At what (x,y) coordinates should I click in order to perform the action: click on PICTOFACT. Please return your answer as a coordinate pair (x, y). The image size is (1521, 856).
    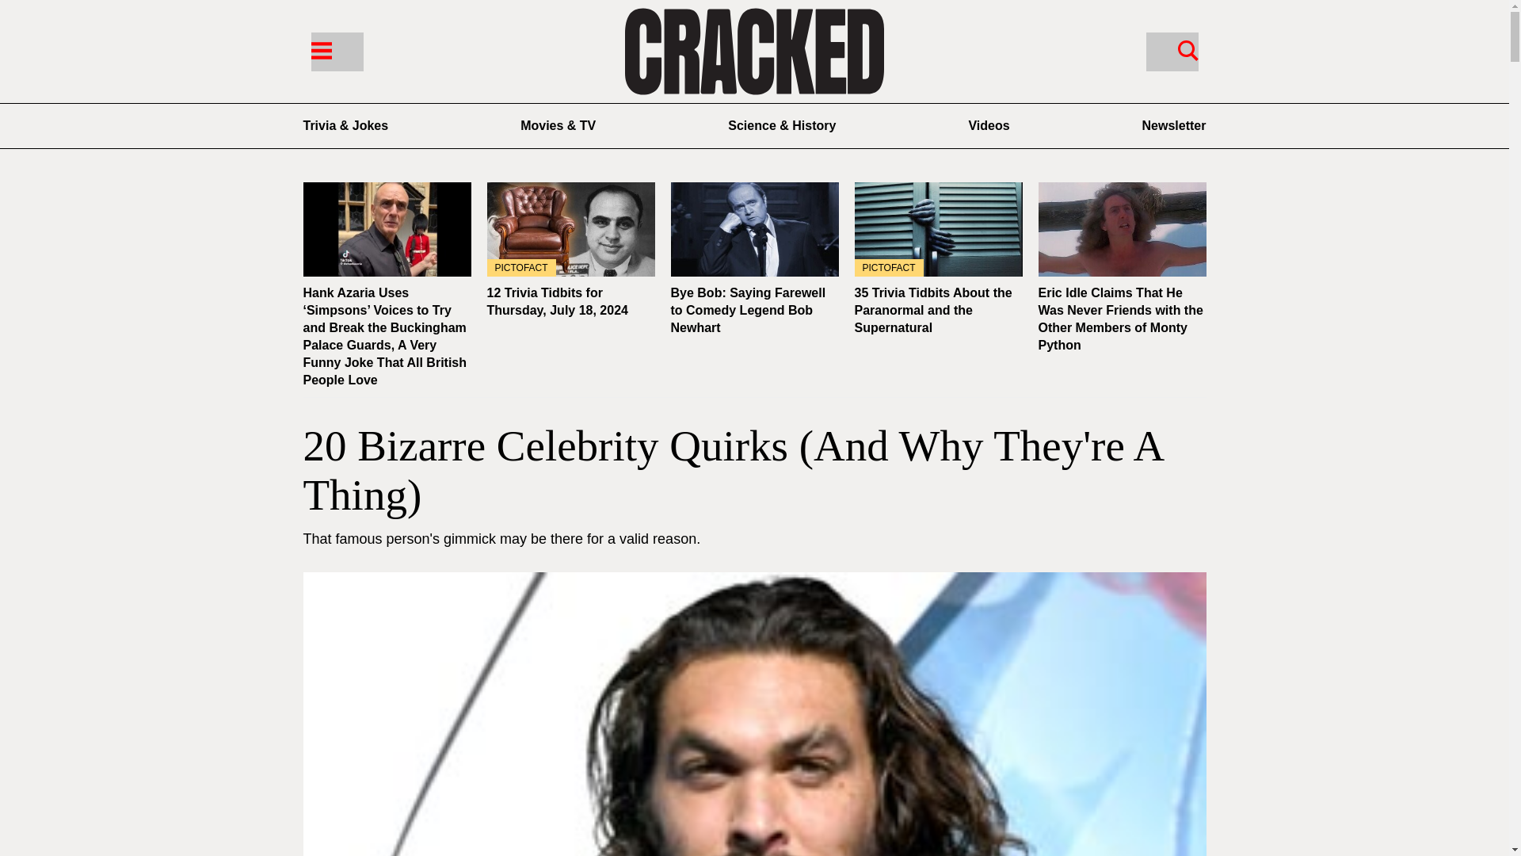
    Looking at the image, I should click on (570, 229).